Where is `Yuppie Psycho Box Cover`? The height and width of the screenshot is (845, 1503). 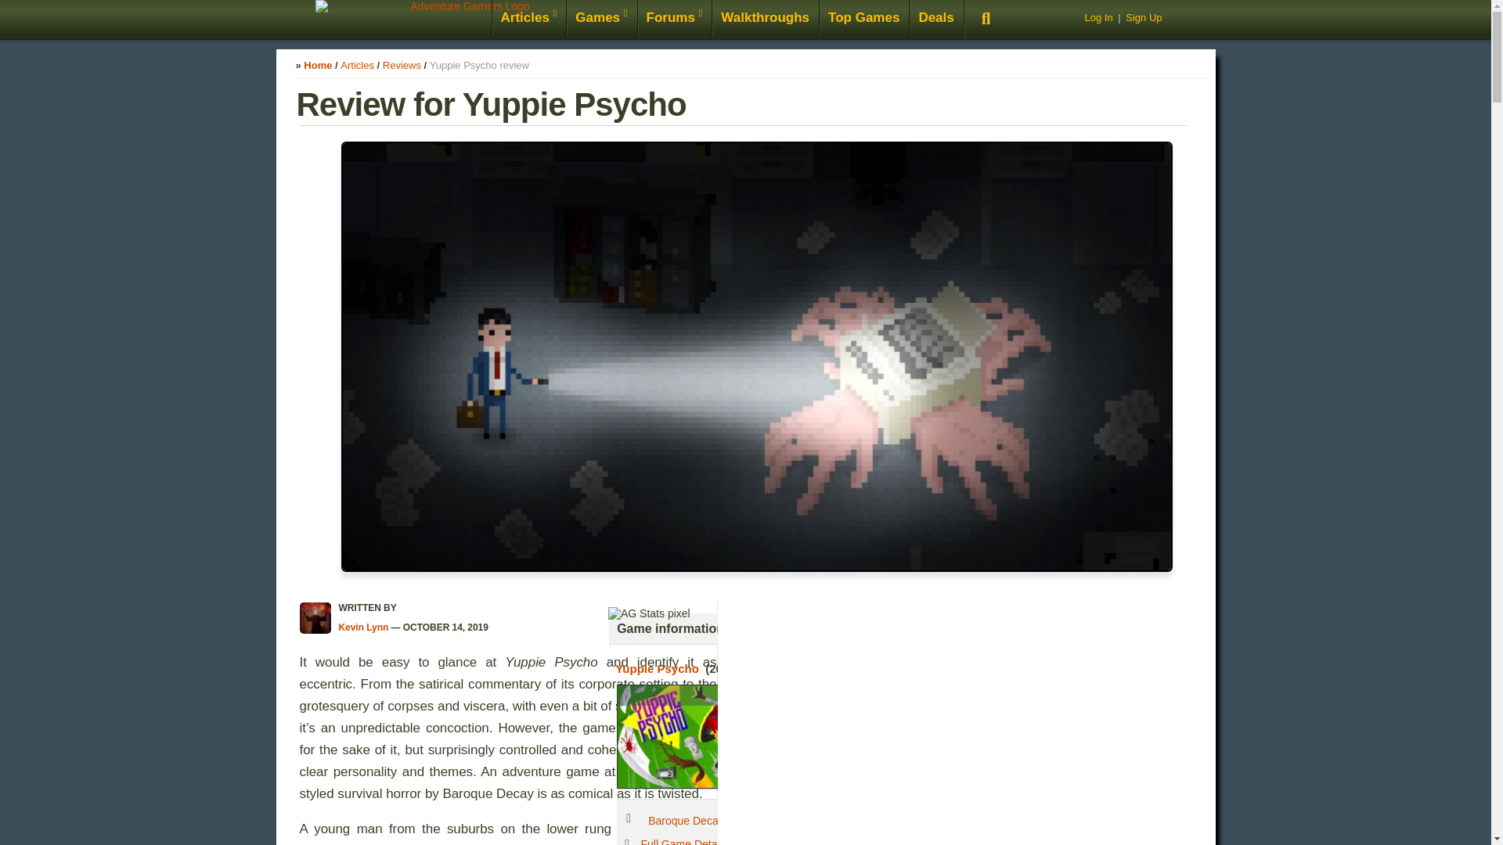 Yuppie Psycho Box Cover is located at coordinates (726, 735).